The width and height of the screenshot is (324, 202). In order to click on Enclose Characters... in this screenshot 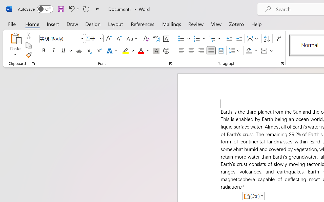, I will do `click(166, 51)`.